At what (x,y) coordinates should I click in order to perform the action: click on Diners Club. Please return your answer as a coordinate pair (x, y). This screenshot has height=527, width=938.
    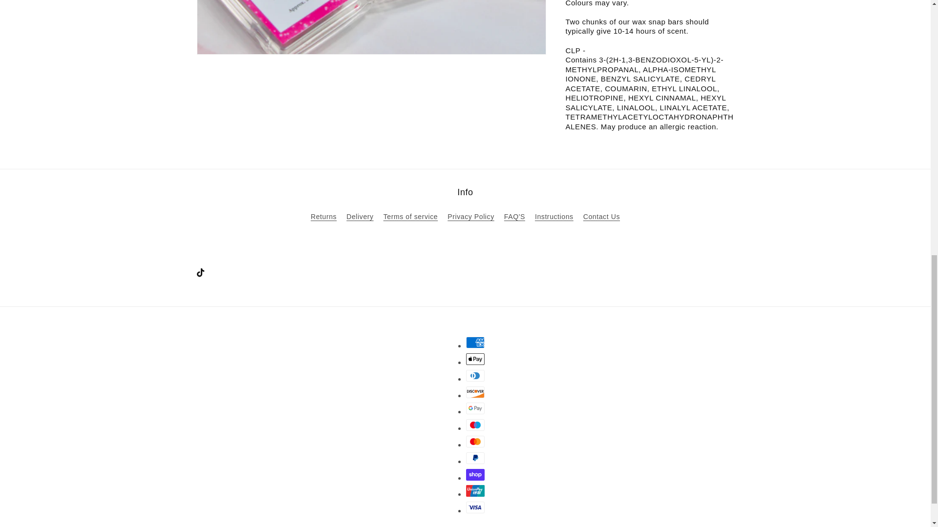
    Looking at the image, I should click on (475, 376).